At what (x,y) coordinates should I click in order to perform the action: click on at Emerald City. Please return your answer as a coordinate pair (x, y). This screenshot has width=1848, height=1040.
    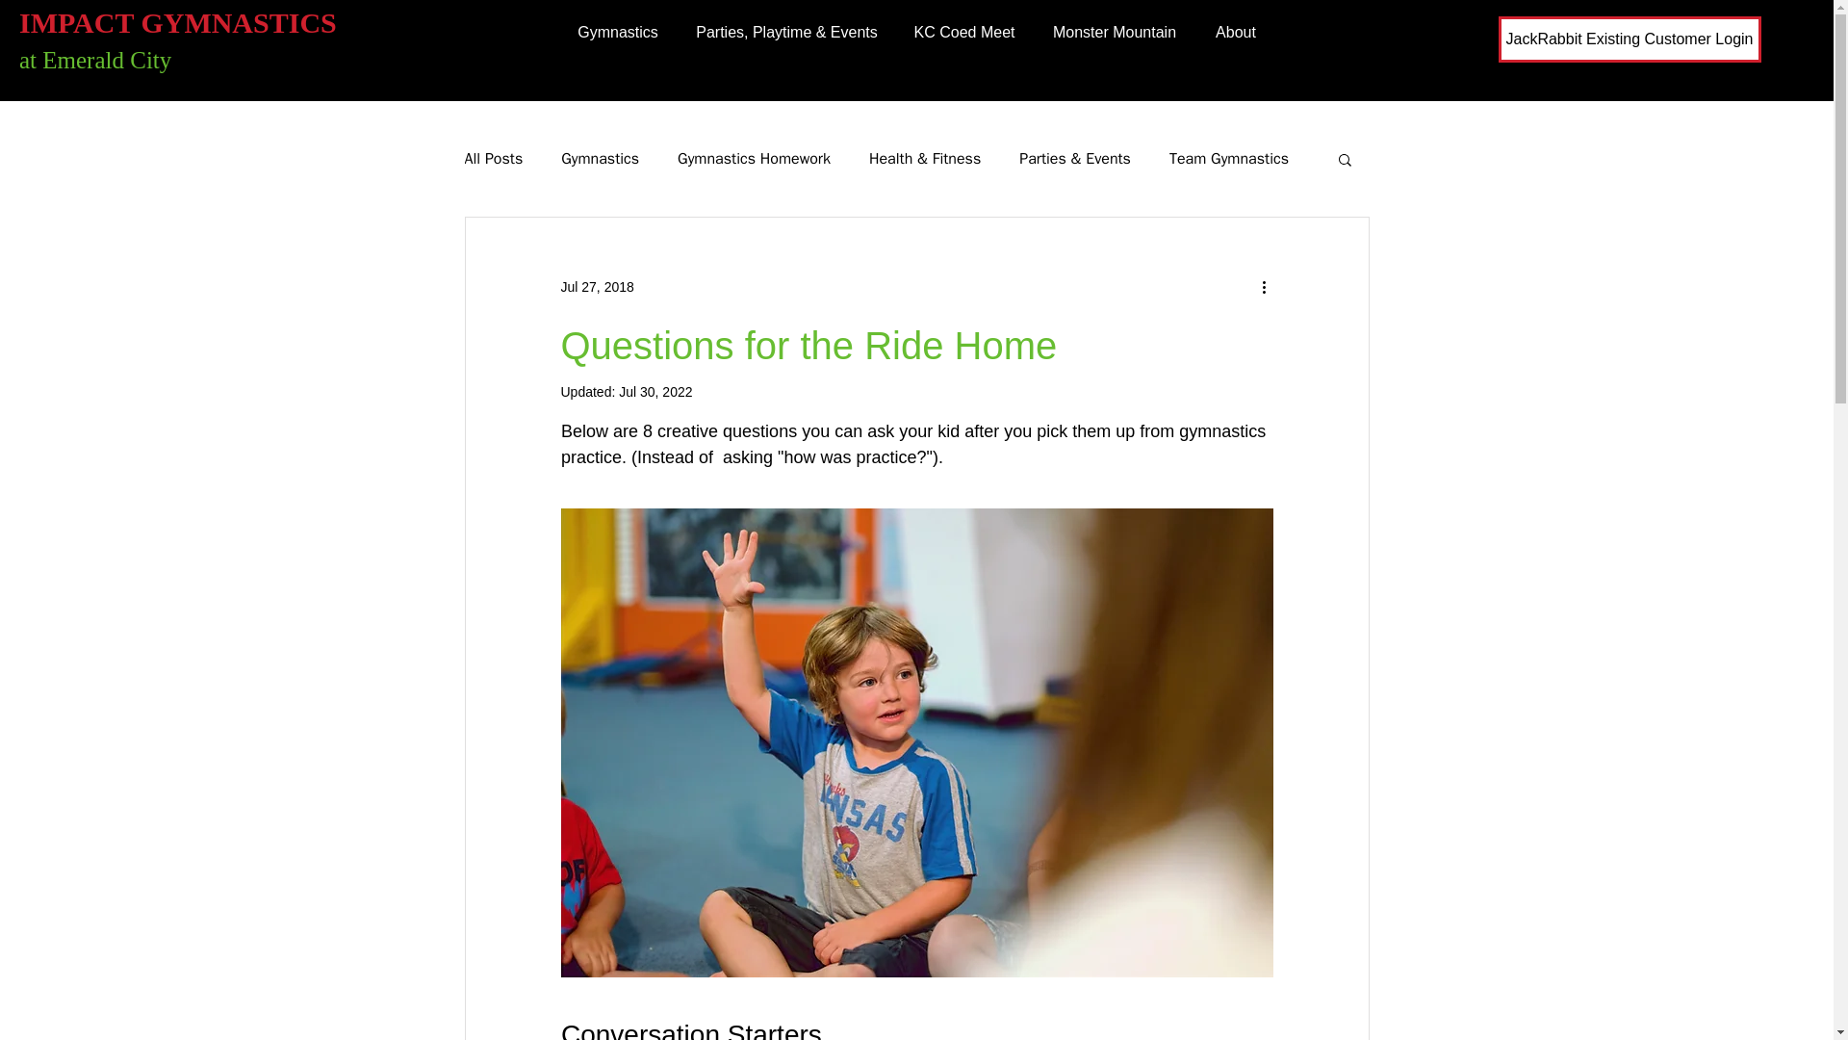
    Looking at the image, I should click on (94, 60).